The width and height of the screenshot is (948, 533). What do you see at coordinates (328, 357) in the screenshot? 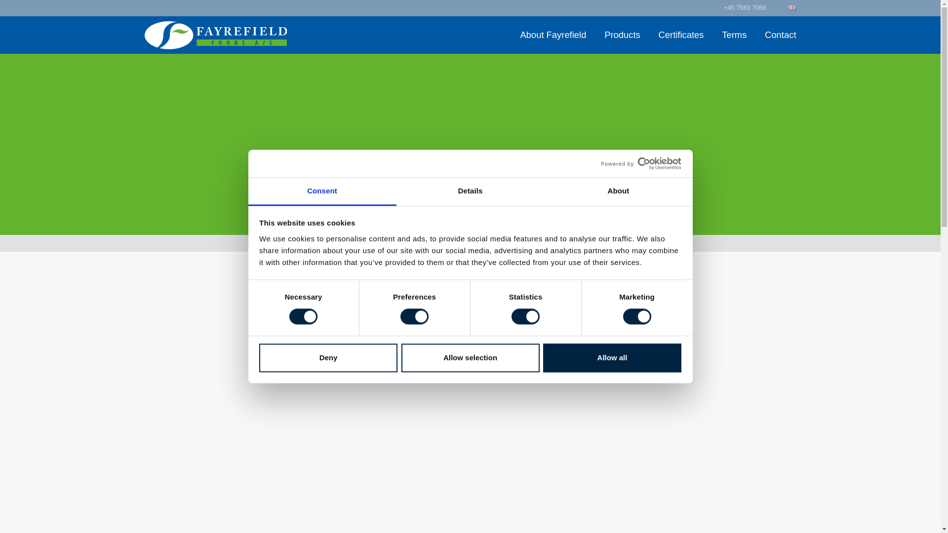
I see `Deny` at bounding box center [328, 357].